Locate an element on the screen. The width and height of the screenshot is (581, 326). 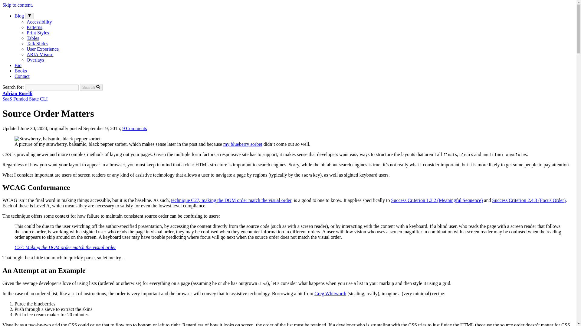
technique C27, making the DOM order match the visual order is located at coordinates (22, 76).